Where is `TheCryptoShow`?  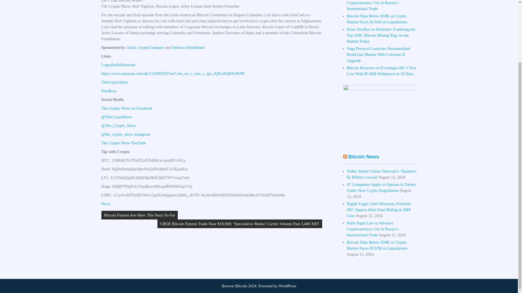 TheCryptoShow is located at coordinates (114, 82).